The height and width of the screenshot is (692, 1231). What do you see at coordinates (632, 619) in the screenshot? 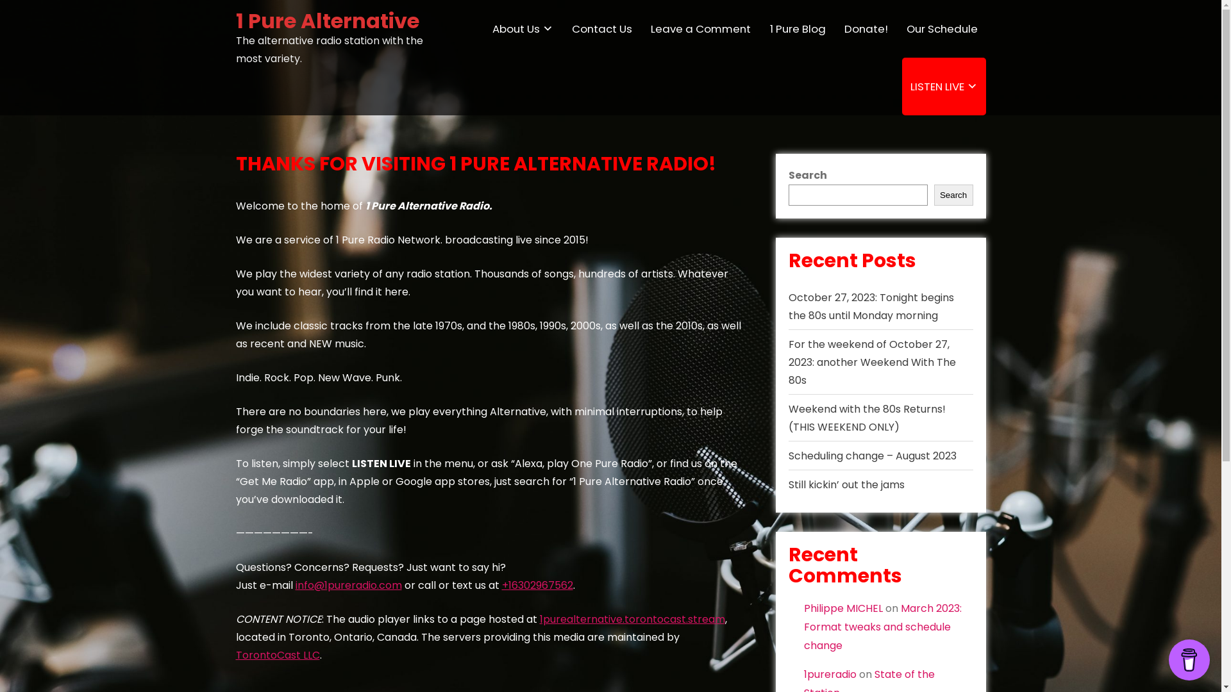
I see `1purealternative.torontocast.stream` at bounding box center [632, 619].